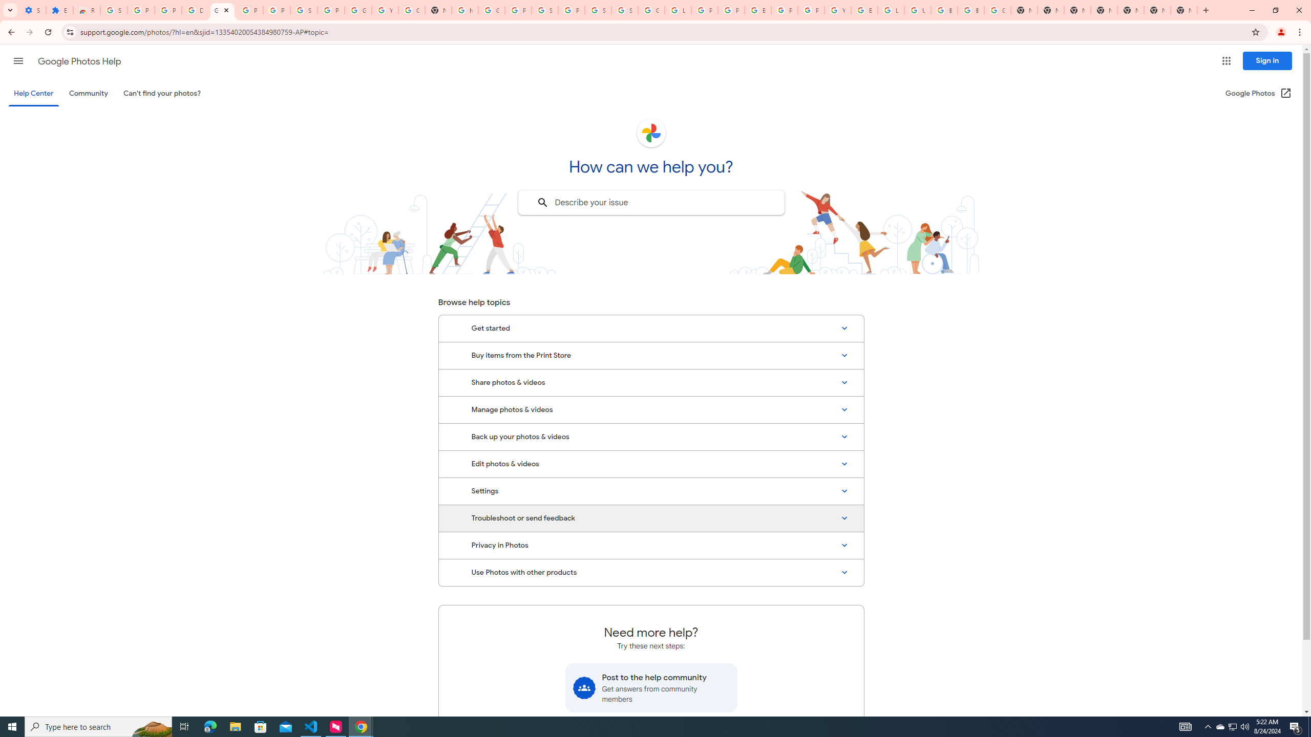  What do you see at coordinates (651, 491) in the screenshot?
I see `Settings` at bounding box center [651, 491].